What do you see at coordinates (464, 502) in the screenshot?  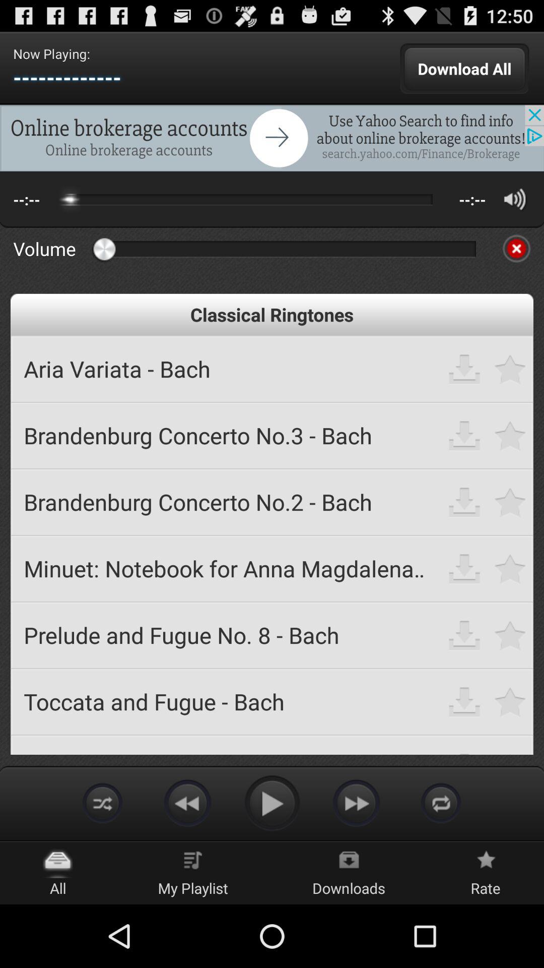 I see `download brandenburg concerto` at bounding box center [464, 502].